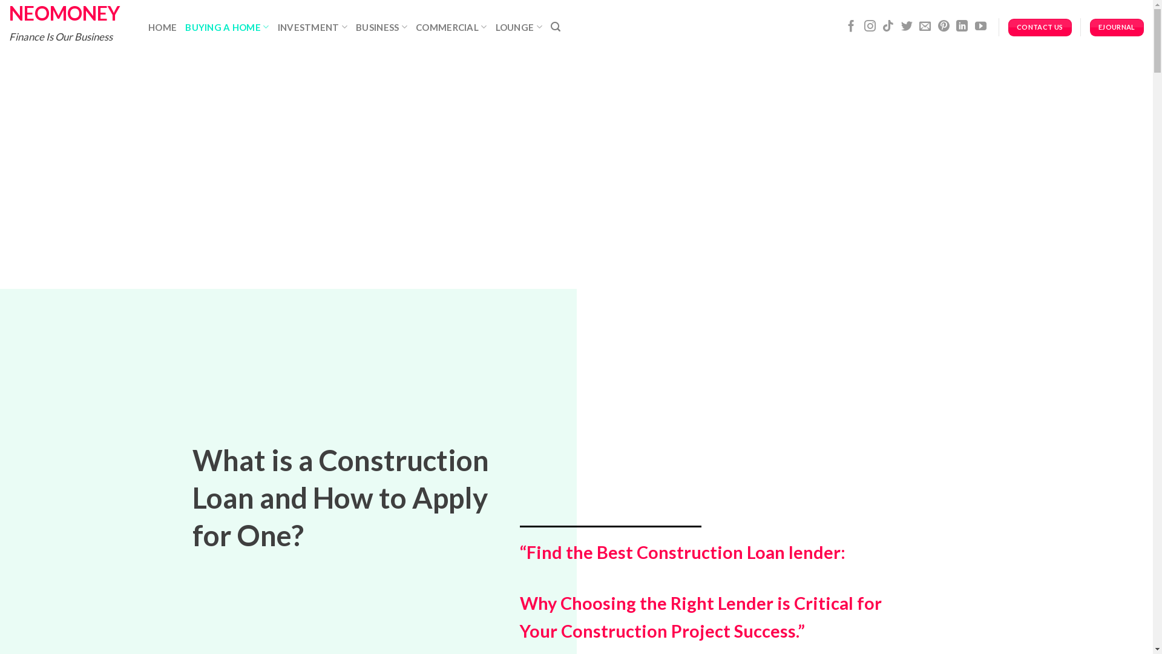 This screenshot has width=1162, height=654. Describe the element at coordinates (162, 27) in the screenshot. I see `HOME` at that location.